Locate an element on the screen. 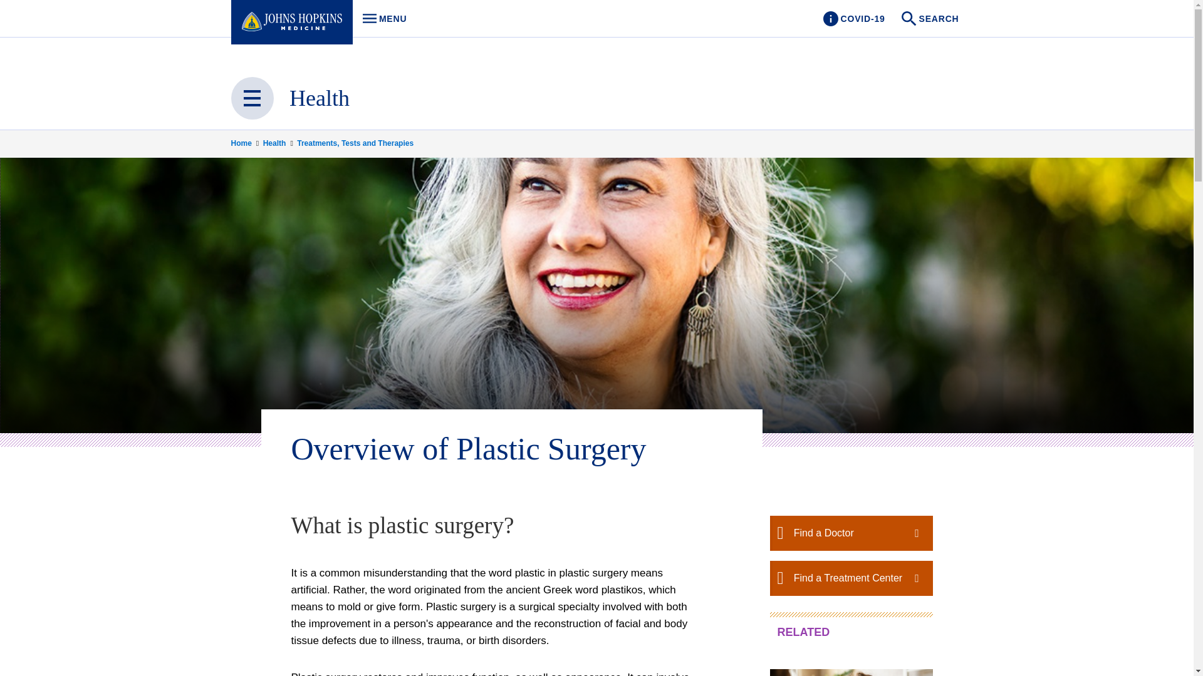  Treatments, Tests and Therapies is located at coordinates (355, 143).